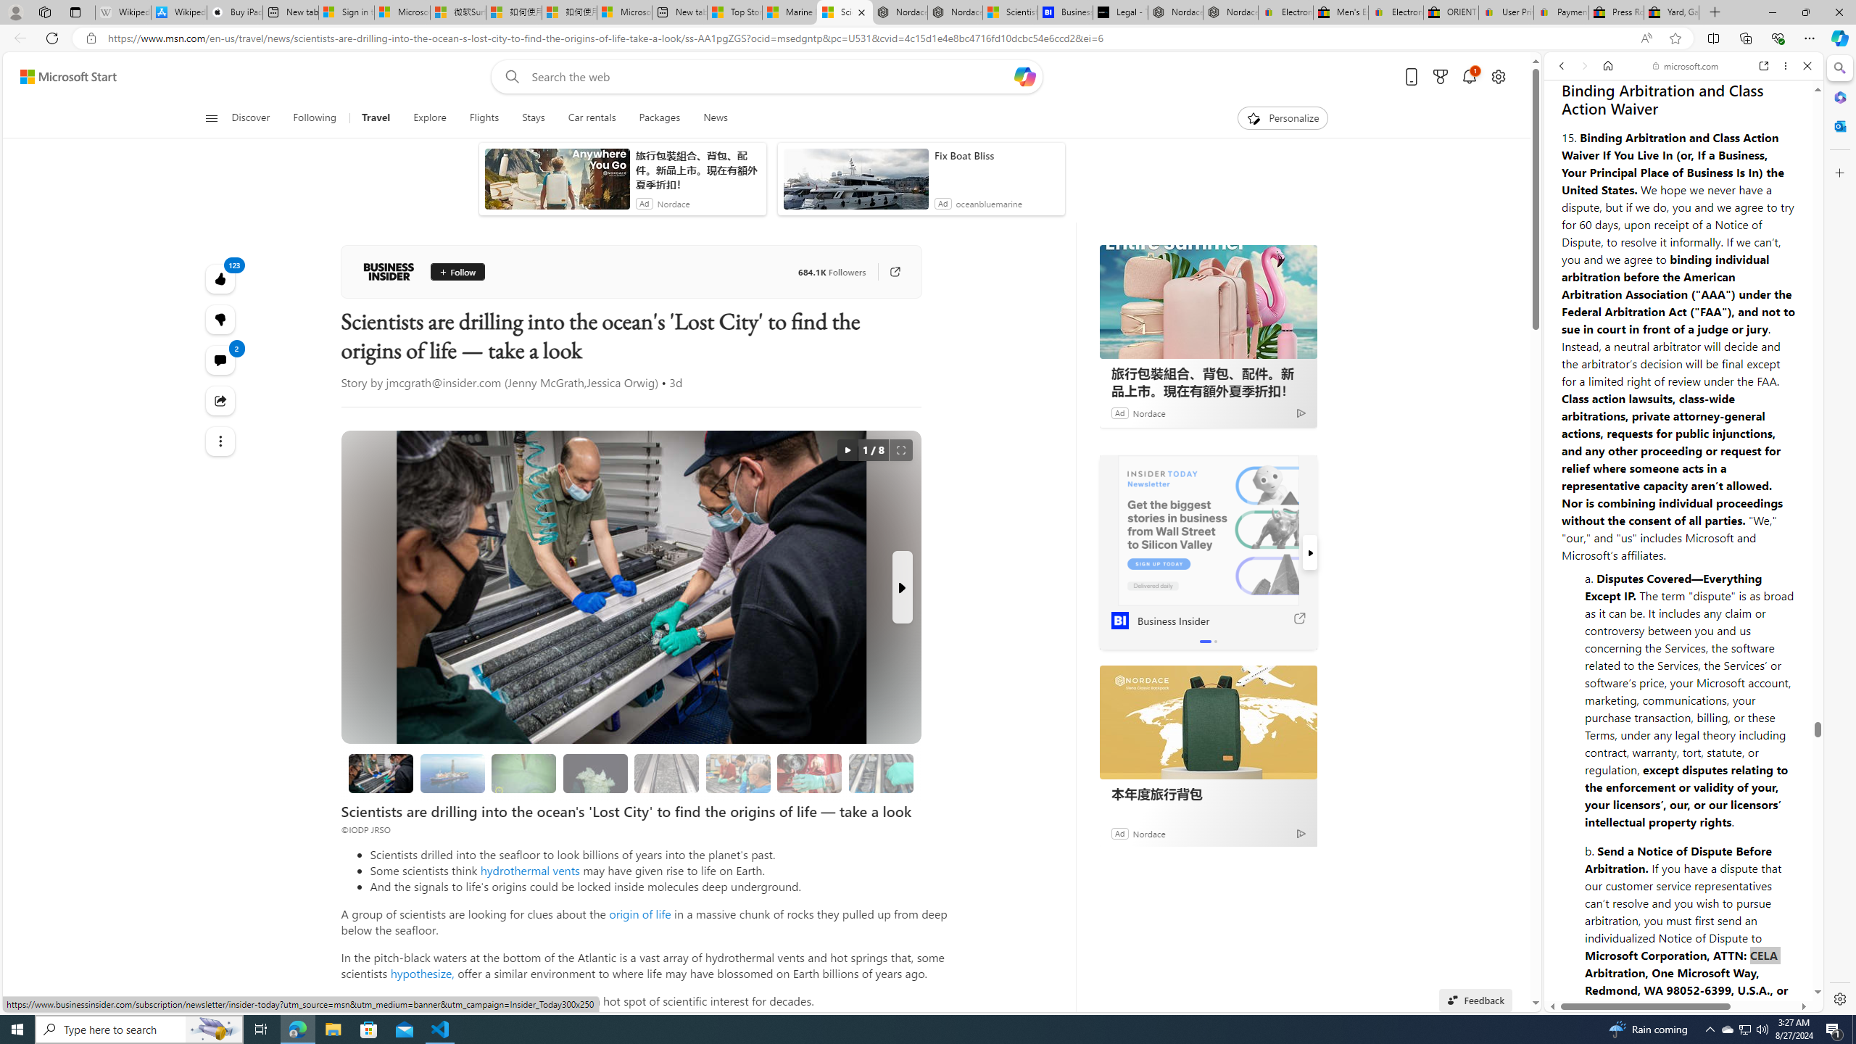 The image size is (1856, 1044). I want to click on Open in New Tab, so click(1683, 980).